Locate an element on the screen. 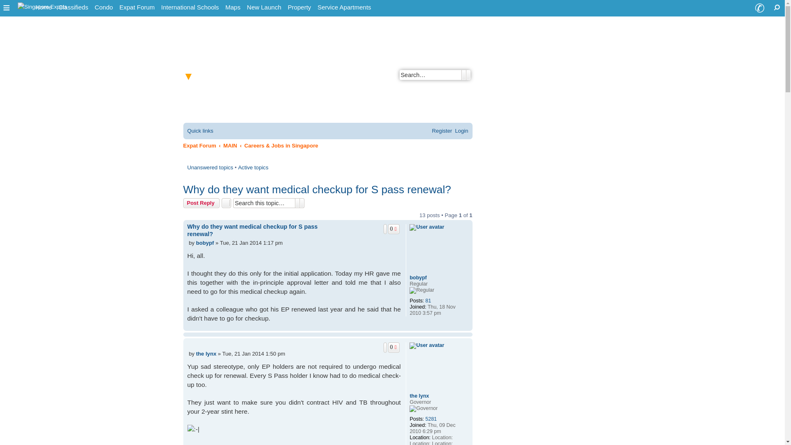 The height and width of the screenshot is (445, 791). Singapore Property is located at coordinates (299, 7).